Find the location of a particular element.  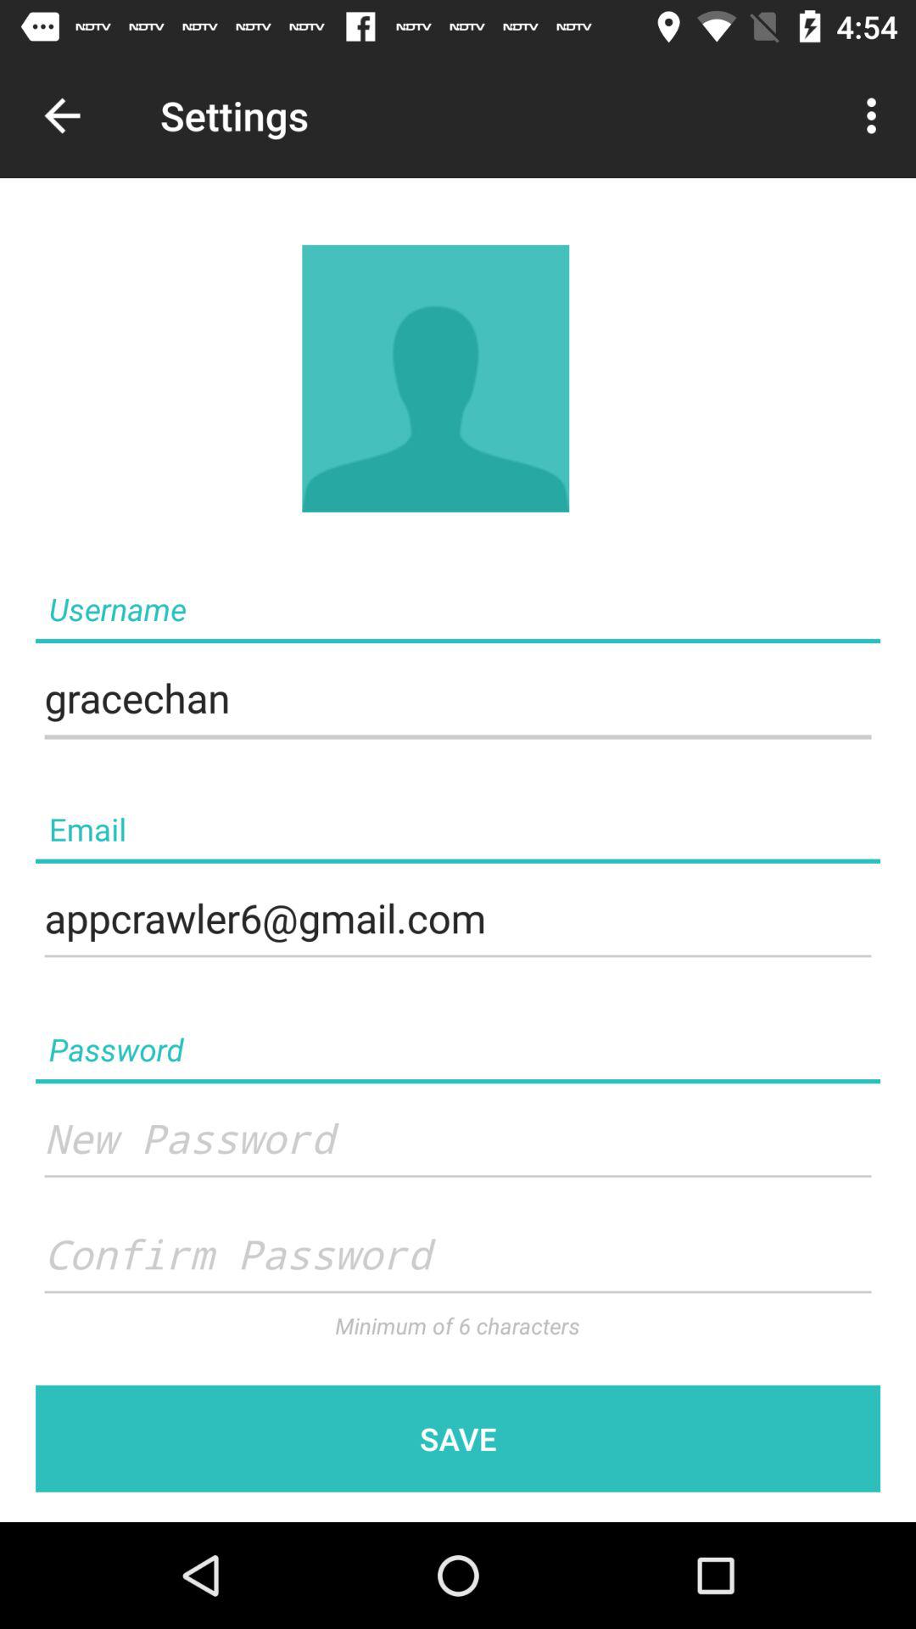

select text field which is above minimum of 6 characters on the page is located at coordinates (458, 1255).